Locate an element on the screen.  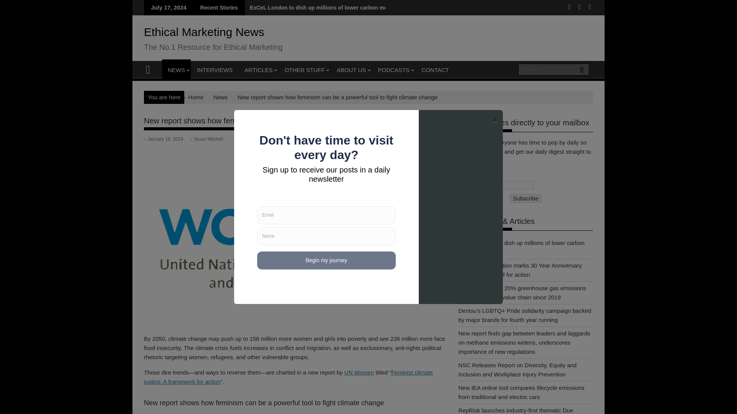
OTHER STUFF is located at coordinates (304, 70).